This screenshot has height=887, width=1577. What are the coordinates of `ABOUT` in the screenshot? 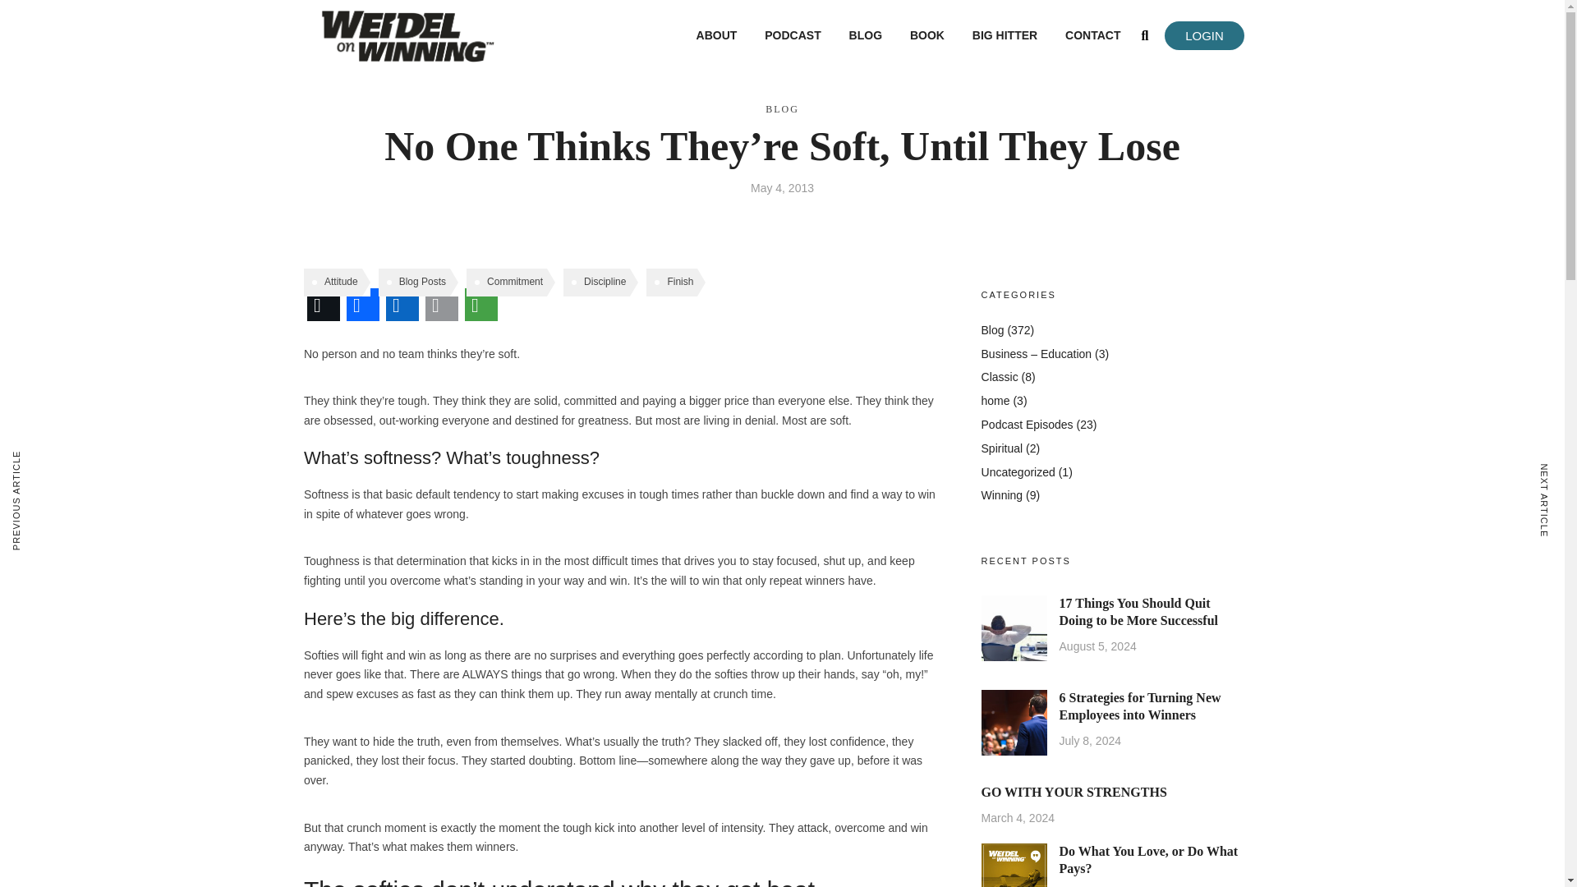 It's located at (716, 36).